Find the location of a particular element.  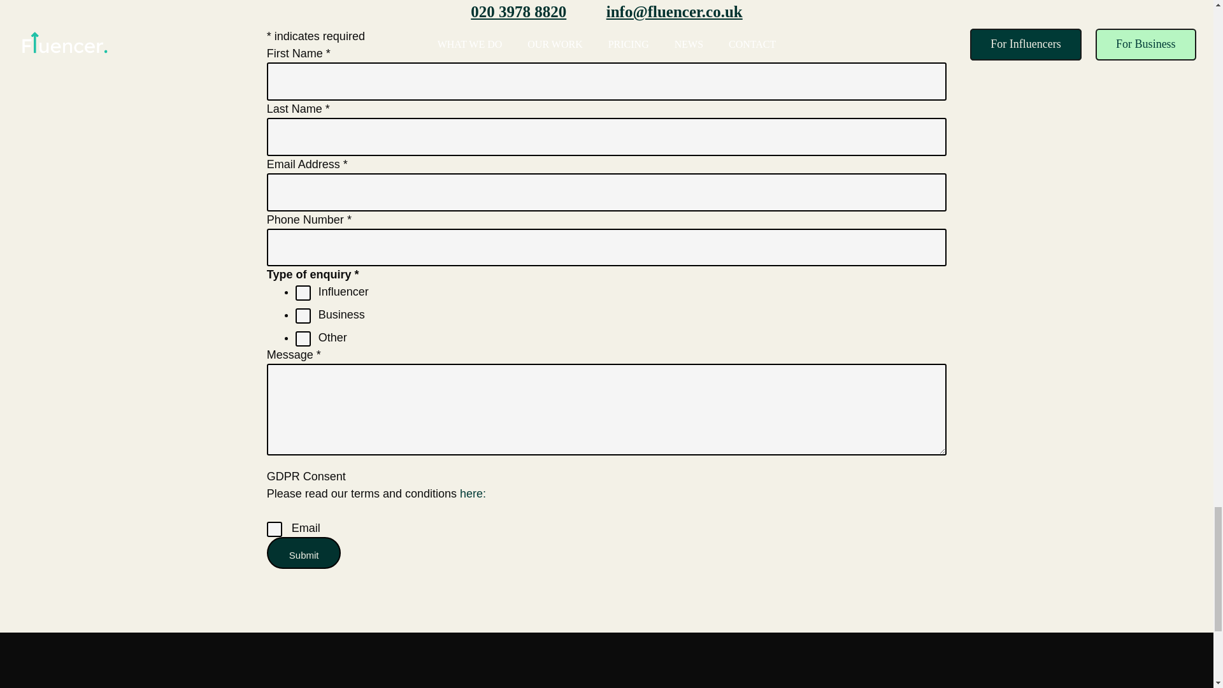

Submit is located at coordinates (303, 553).